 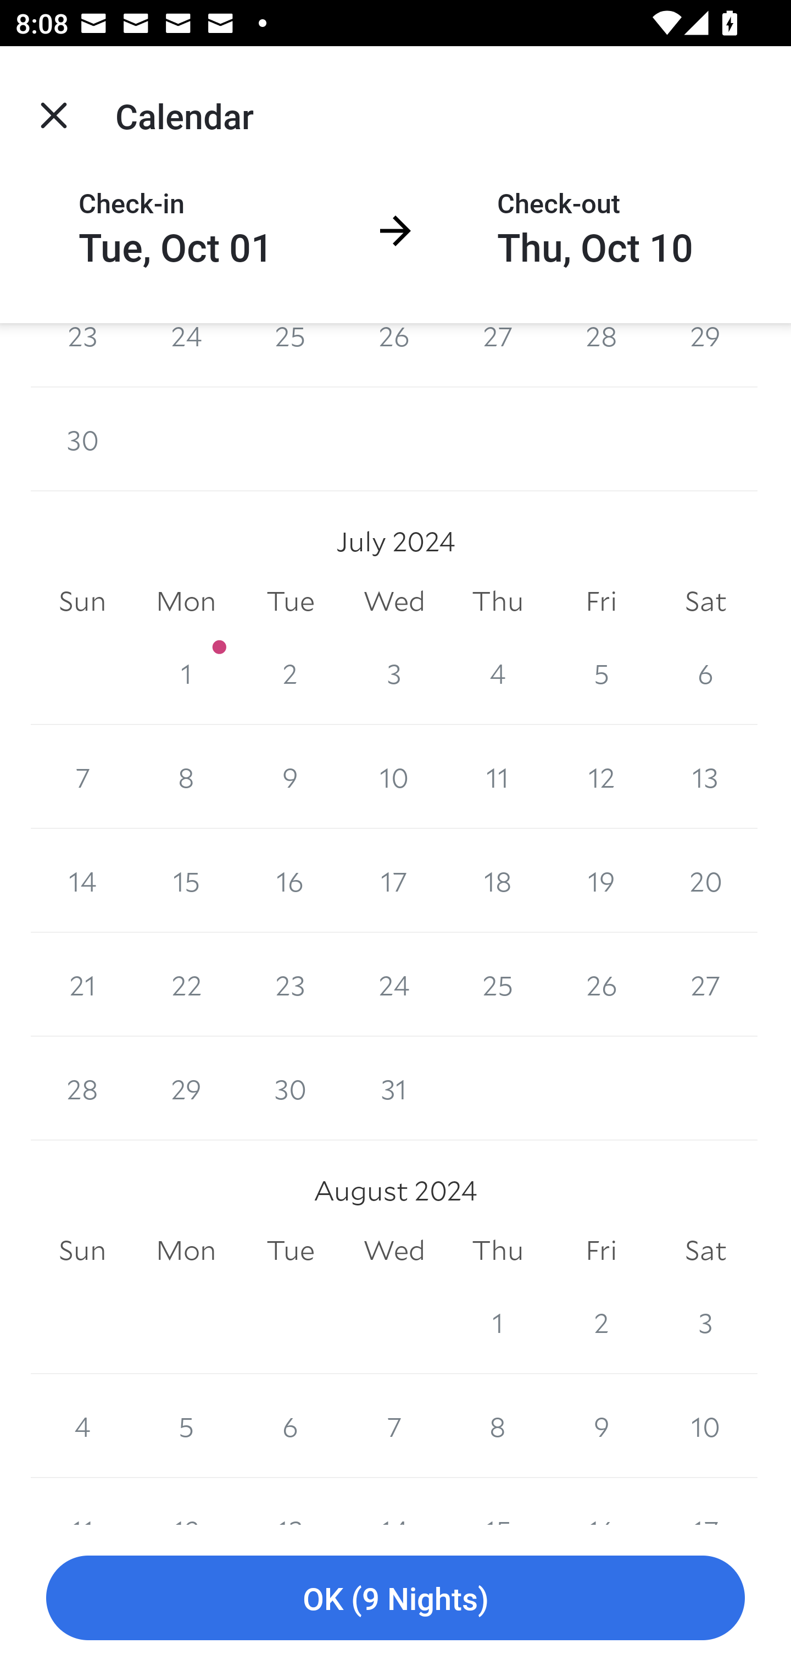 What do you see at coordinates (394, 1088) in the screenshot?
I see `31 31 July 2024` at bounding box center [394, 1088].